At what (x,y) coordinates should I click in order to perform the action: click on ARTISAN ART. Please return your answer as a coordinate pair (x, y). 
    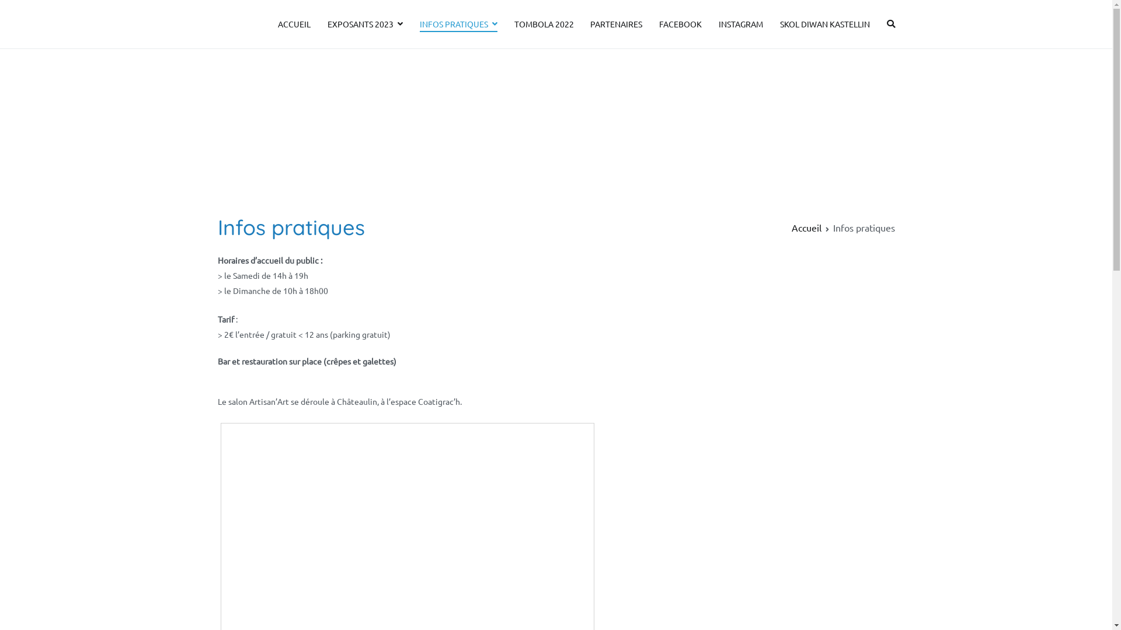
    Looking at the image, I should click on (251, 33).